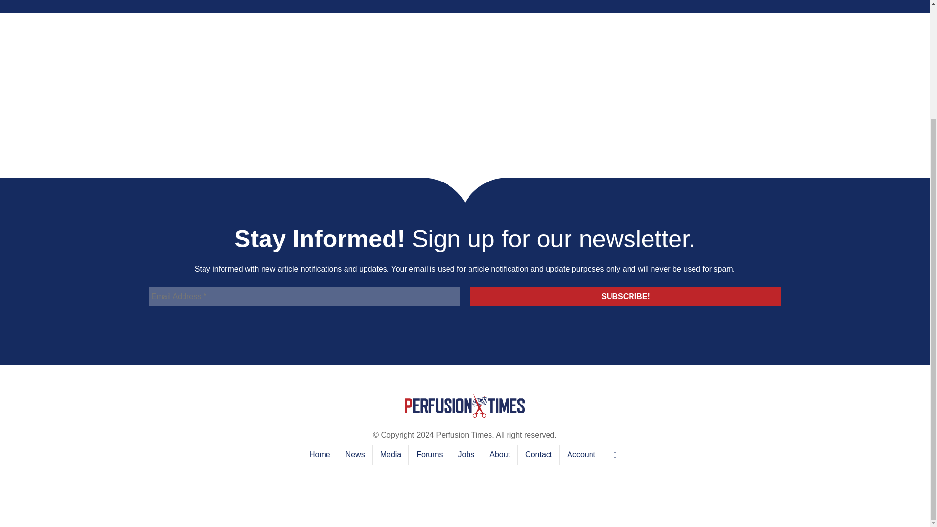 The width and height of the screenshot is (937, 527). Describe the element at coordinates (581, 454) in the screenshot. I see `Account` at that location.